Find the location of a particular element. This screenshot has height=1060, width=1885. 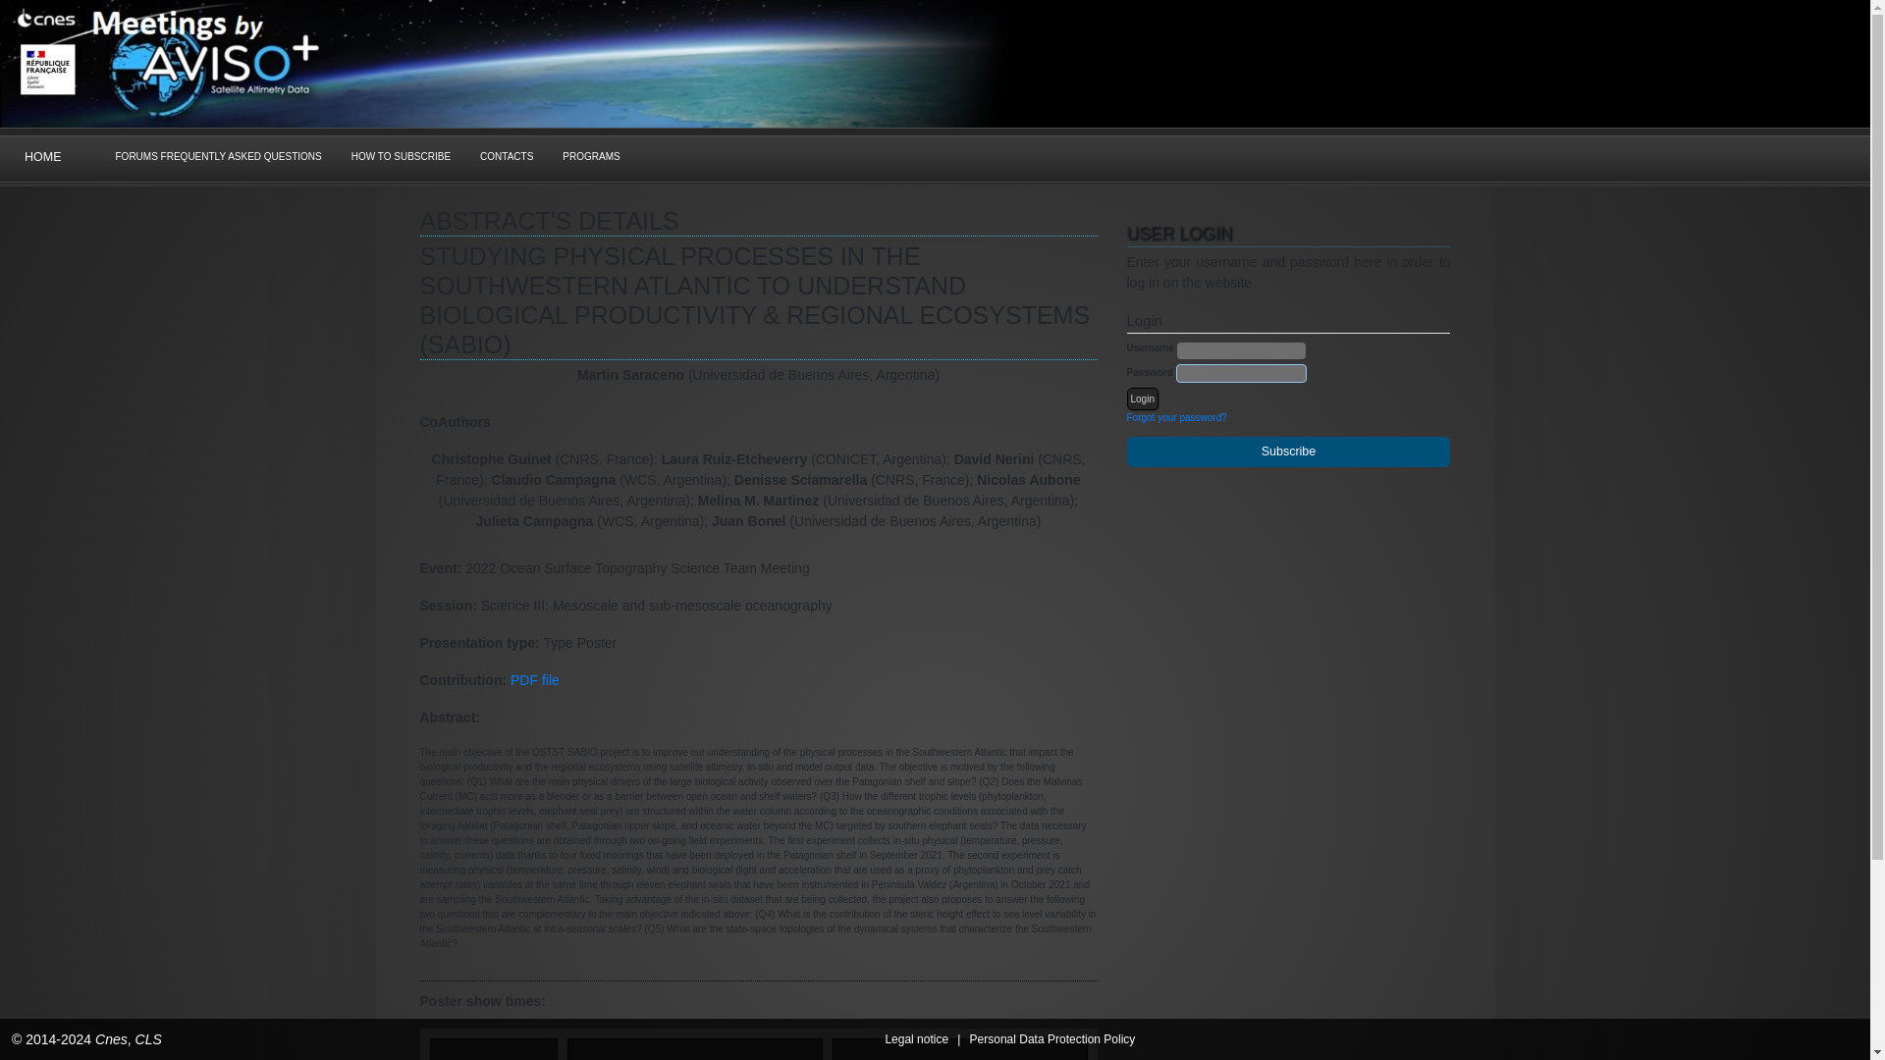

Centre National d'Etudes Spatiales is located at coordinates (112, 1038).